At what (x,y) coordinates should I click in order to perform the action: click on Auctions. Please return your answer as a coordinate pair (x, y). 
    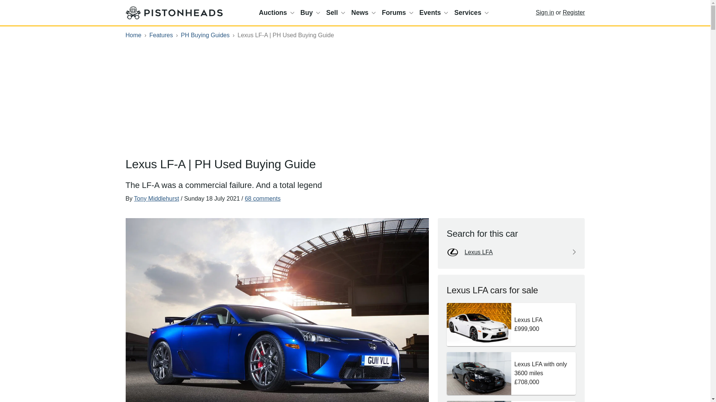
    Looking at the image, I should click on (276, 13).